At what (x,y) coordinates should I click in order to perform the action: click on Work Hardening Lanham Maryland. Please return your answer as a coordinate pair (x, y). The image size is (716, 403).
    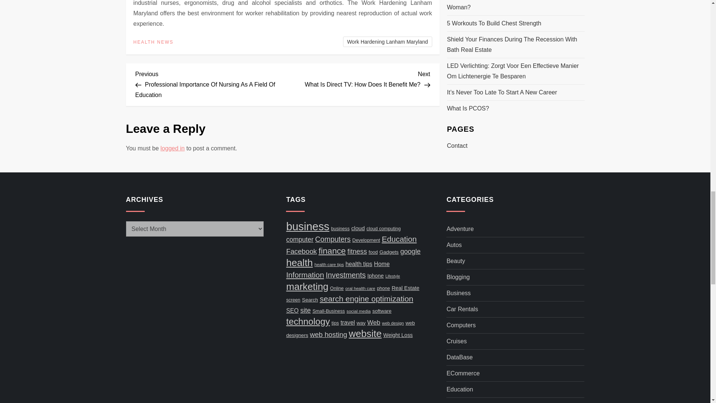
    Looking at the image, I should click on (154, 43).